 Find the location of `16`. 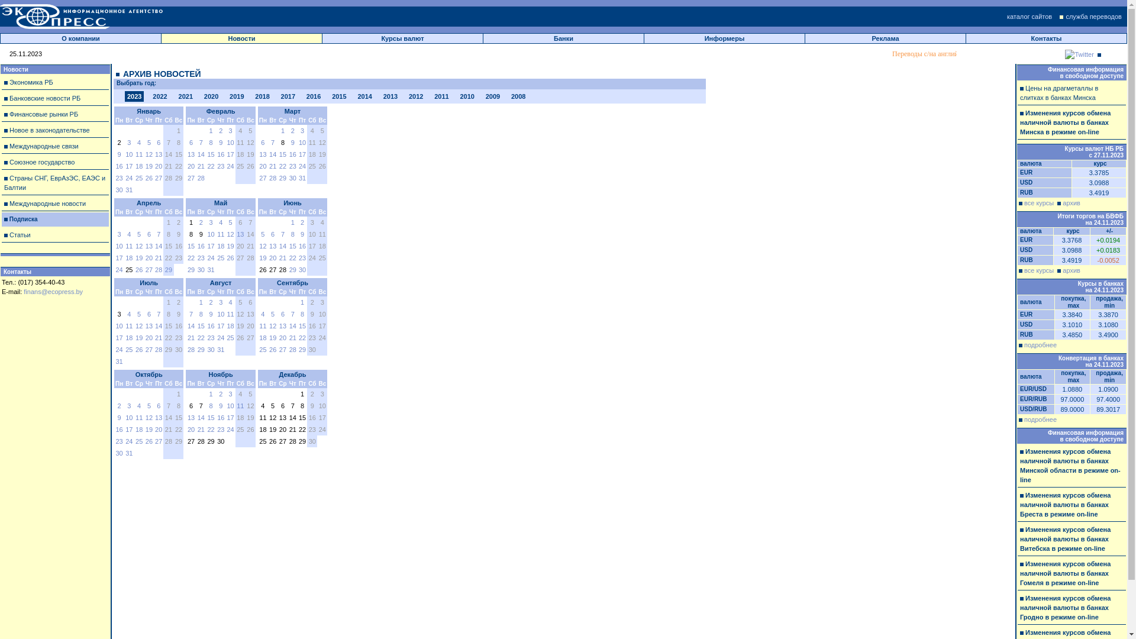

16 is located at coordinates (221, 418).